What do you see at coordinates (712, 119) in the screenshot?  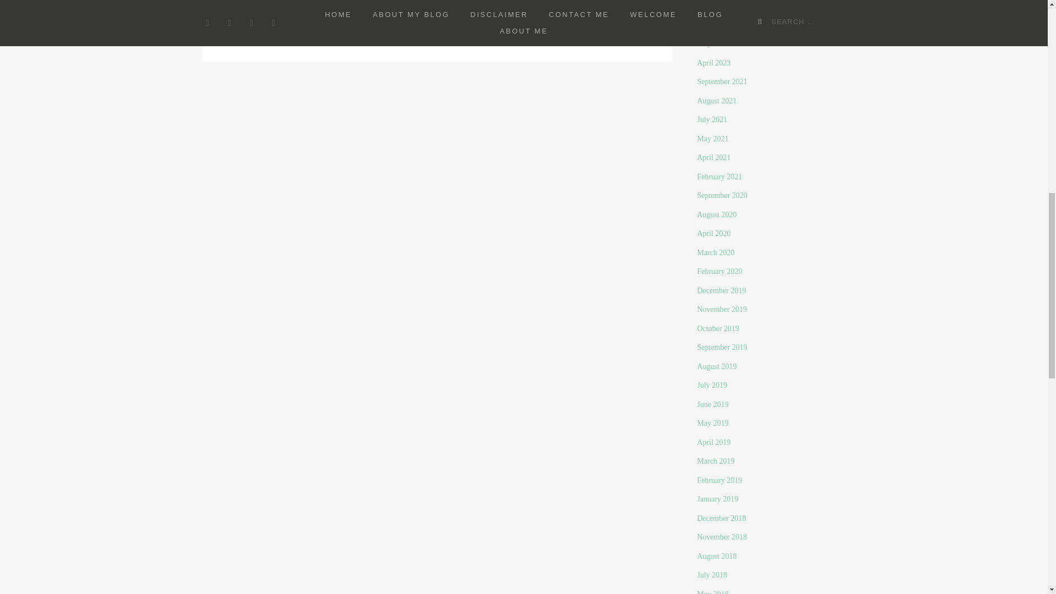 I see `July 2021` at bounding box center [712, 119].